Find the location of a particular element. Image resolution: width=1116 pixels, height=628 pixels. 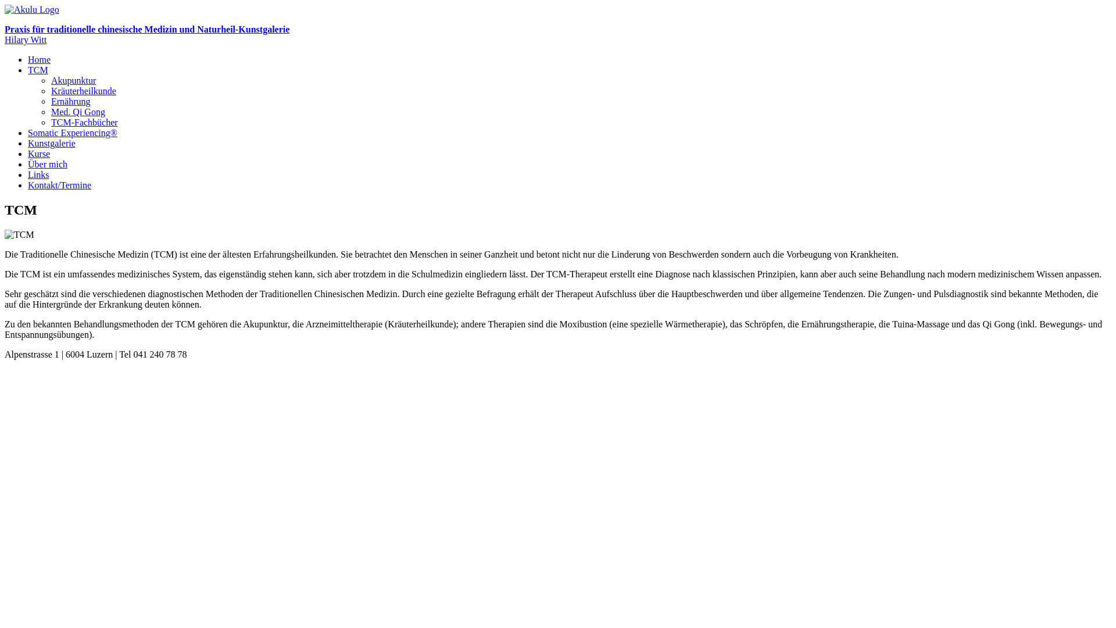

TCM is located at coordinates (38, 70).